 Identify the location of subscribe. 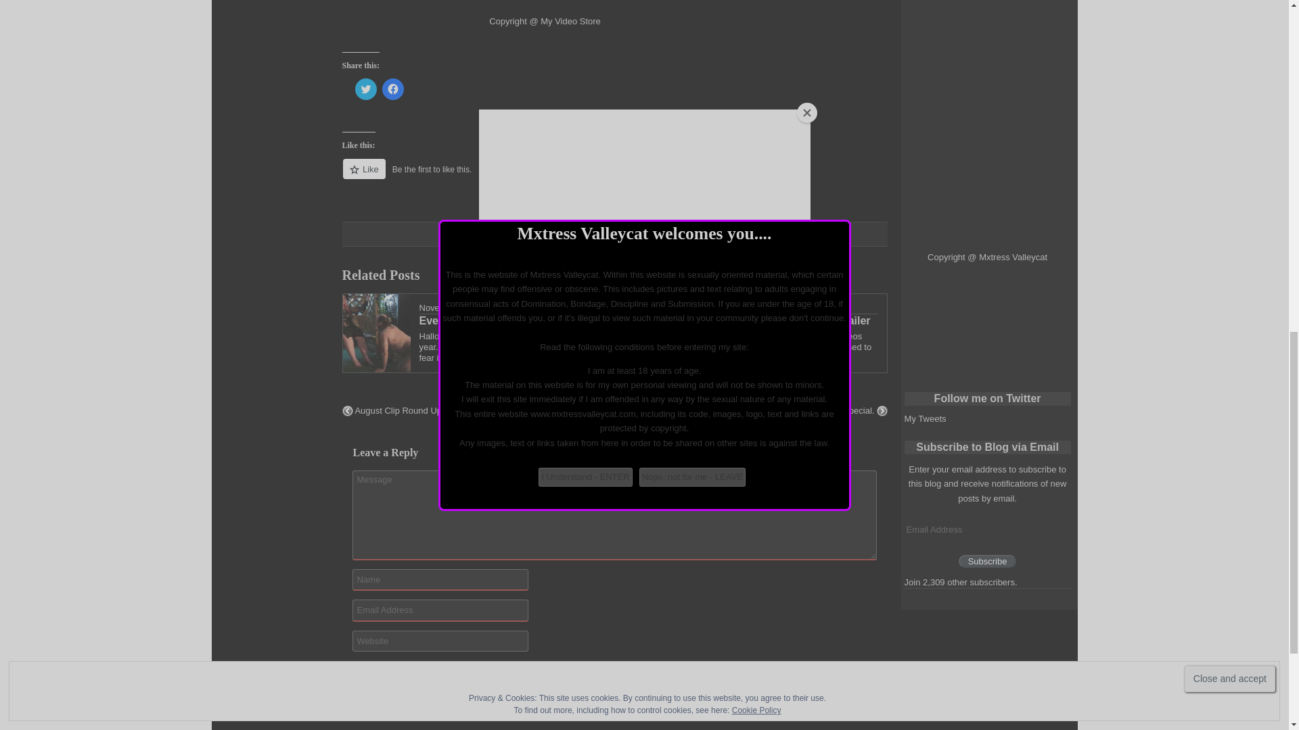
(356, 708).